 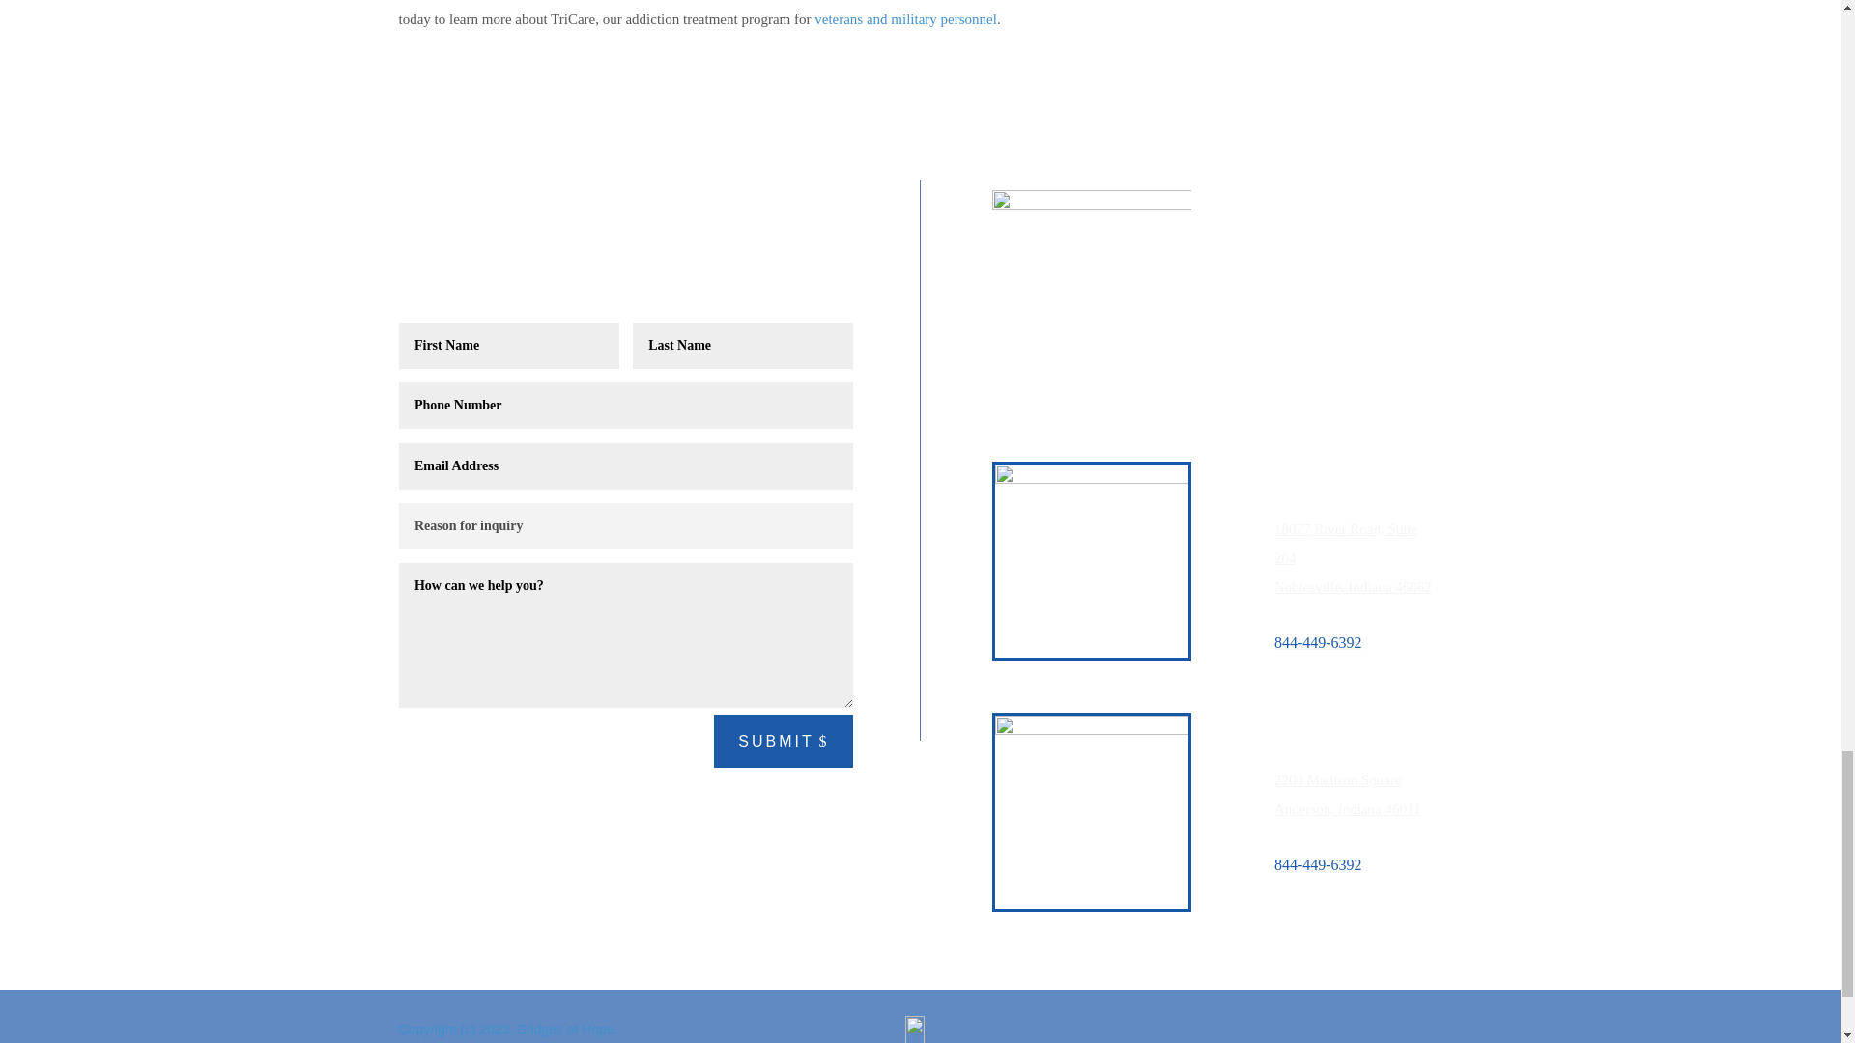 What do you see at coordinates (905, 19) in the screenshot?
I see `veterans and military personnel` at bounding box center [905, 19].